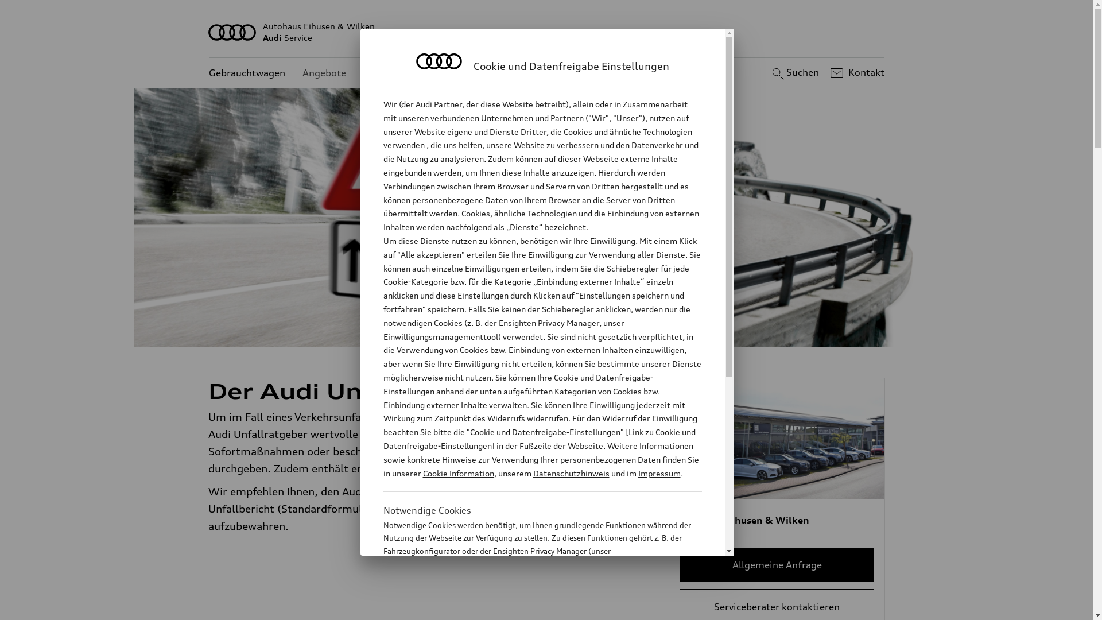 This screenshot has width=1102, height=620. Describe the element at coordinates (458, 473) in the screenshot. I see `Cookie Information` at that location.